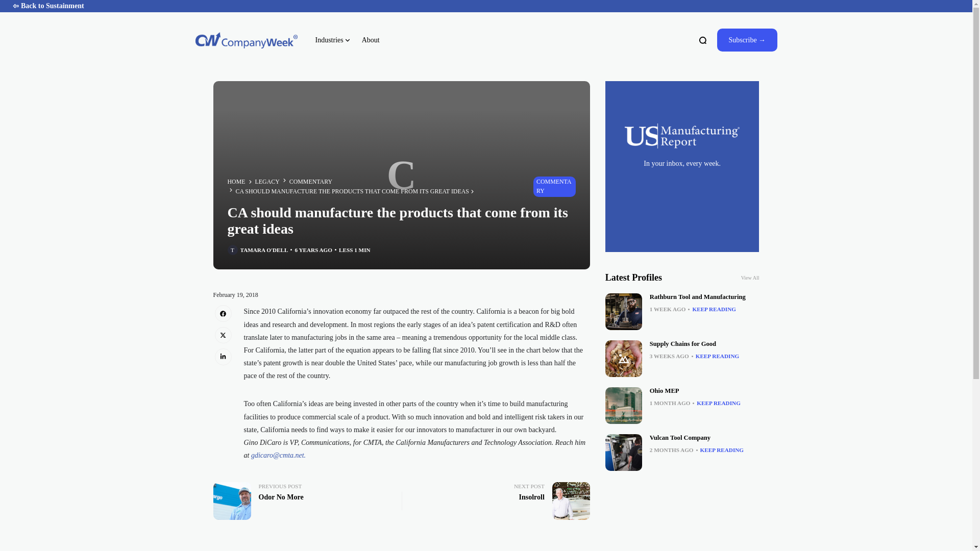 Image resolution: width=980 pixels, height=551 pixels. What do you see at coordinates (267, 182) in the screenshot?
I see `LEGACY` at bounding box center [267, 182].